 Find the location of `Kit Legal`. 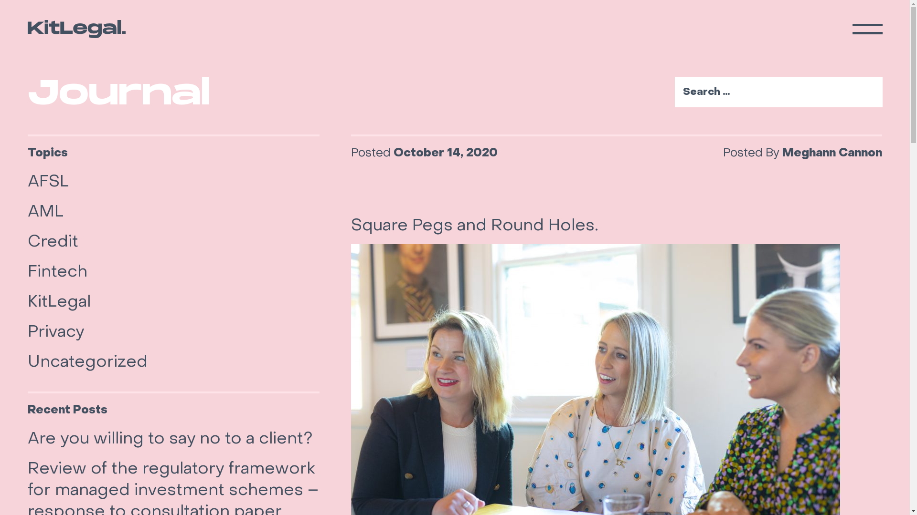

Kit Legal is located at coordinates (76, 29).